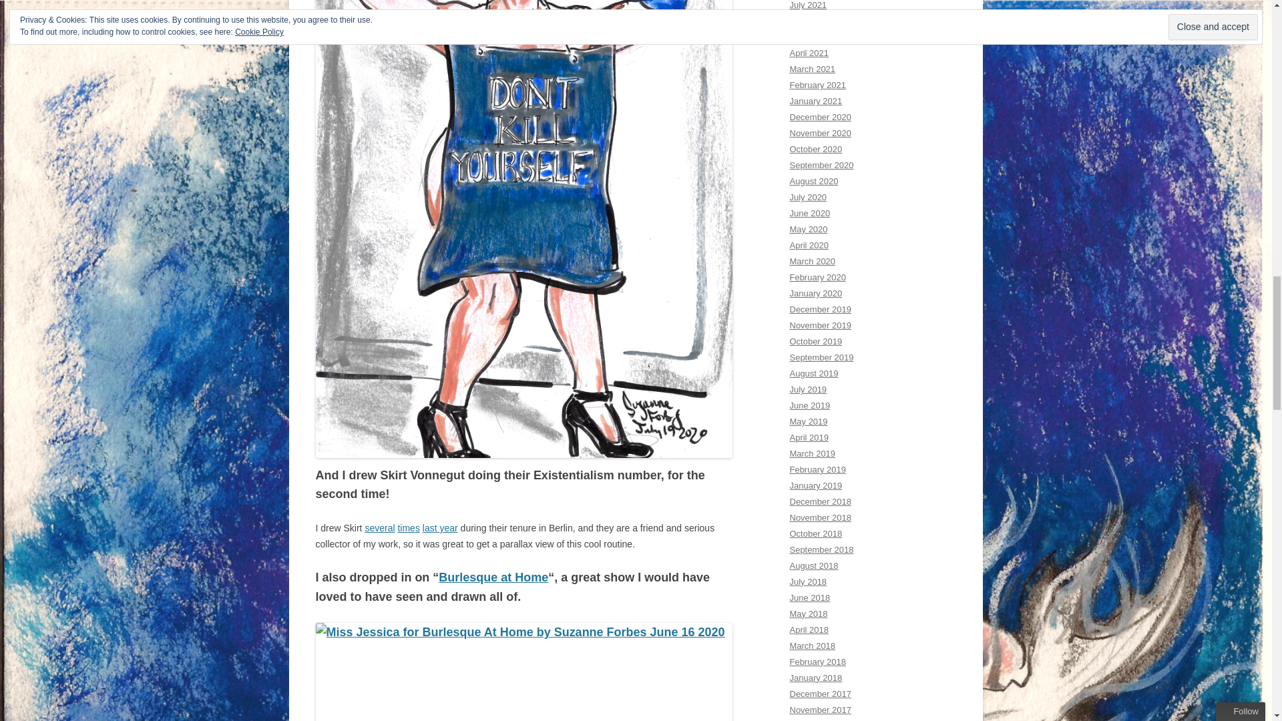 The height and width of the screenshot is (721, 1282). What do you see at coordinates (379, 528) in the screenshot?
I see `several` at bounding box center [379, 528].